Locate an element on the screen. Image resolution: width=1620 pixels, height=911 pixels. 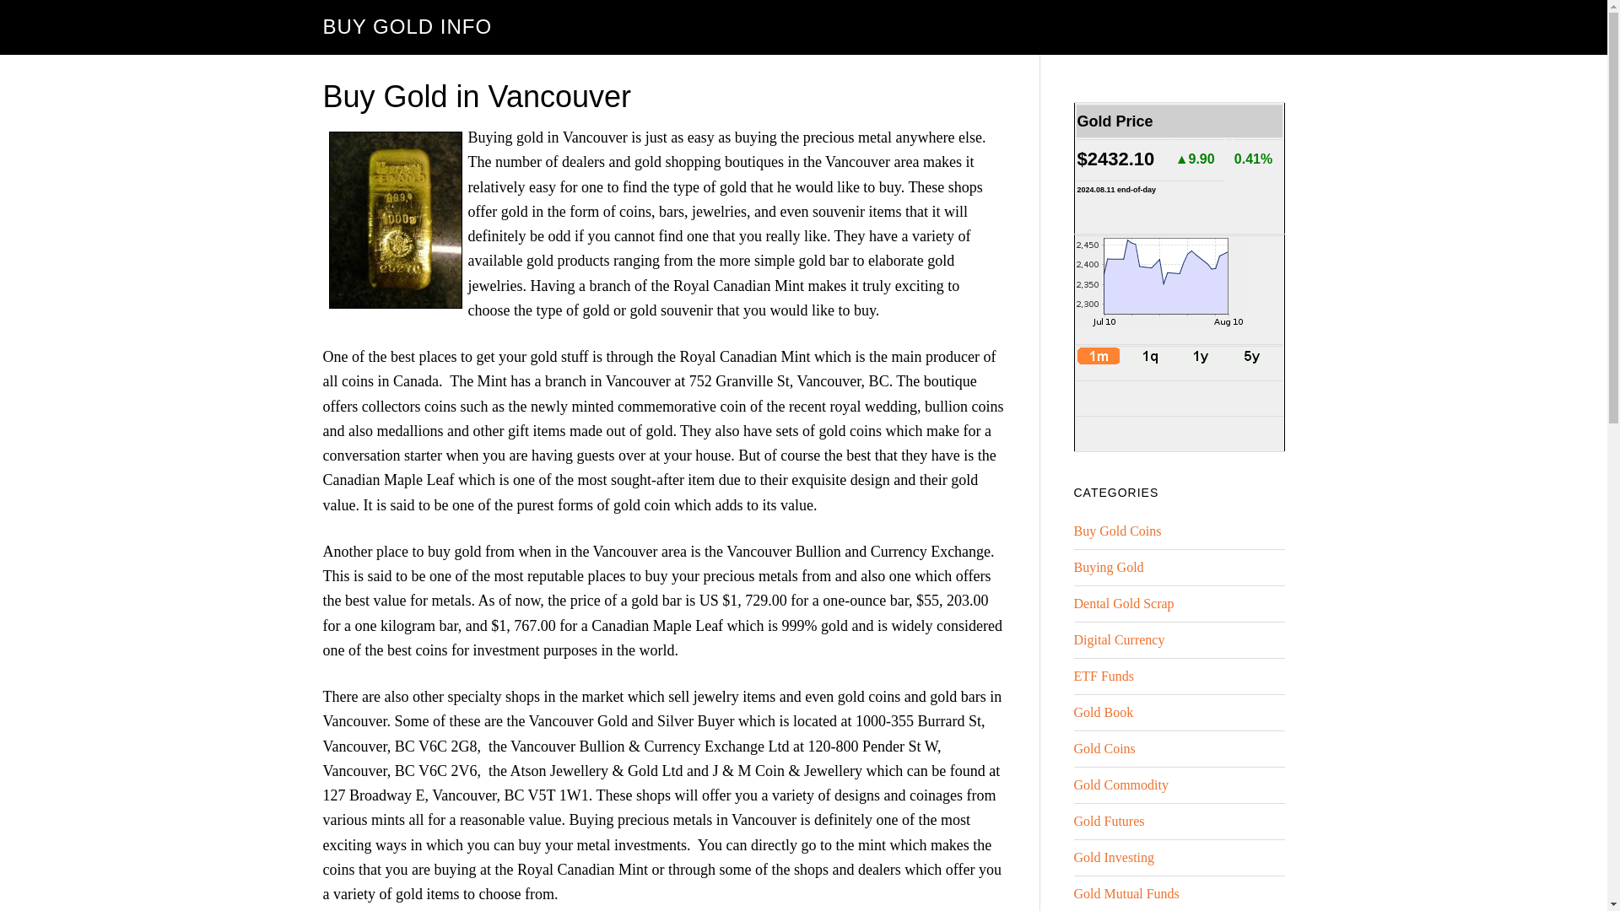
Dental Gold Scrap is located at coordinates (1122, 603).